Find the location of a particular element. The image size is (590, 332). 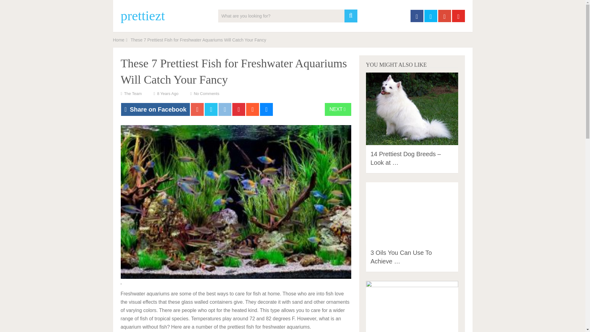

Share on Facebook is located at coordinates (155, 109).